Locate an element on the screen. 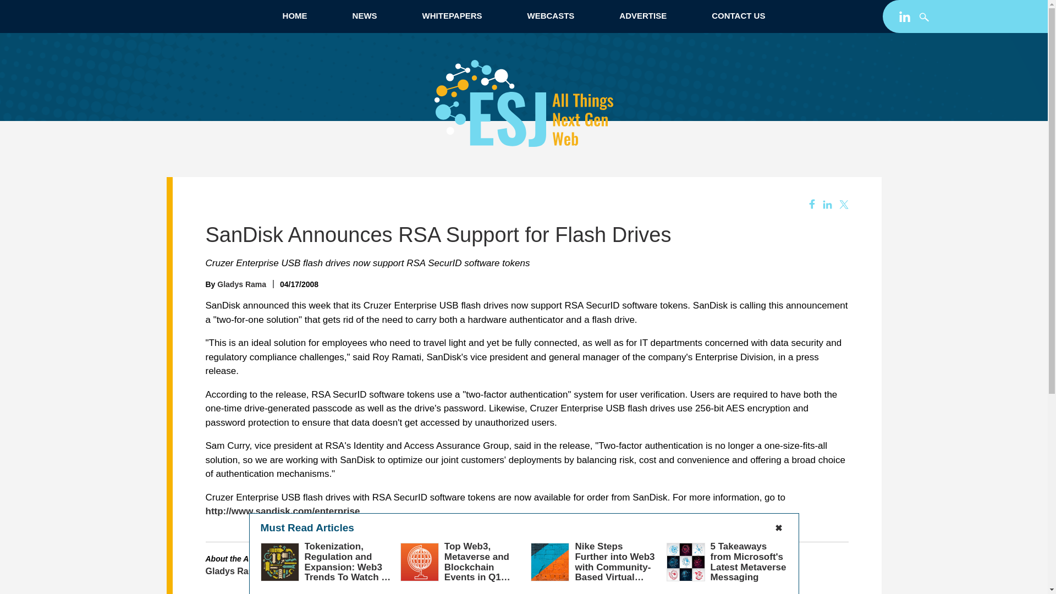  HOME is located at coordinates (295, 15).